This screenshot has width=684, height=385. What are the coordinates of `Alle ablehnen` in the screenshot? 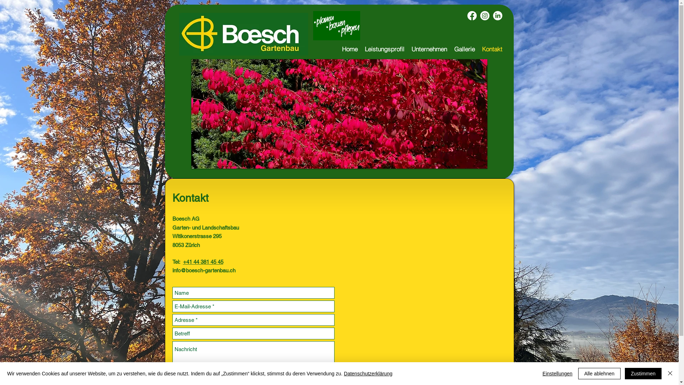 It's located at (599, 374).